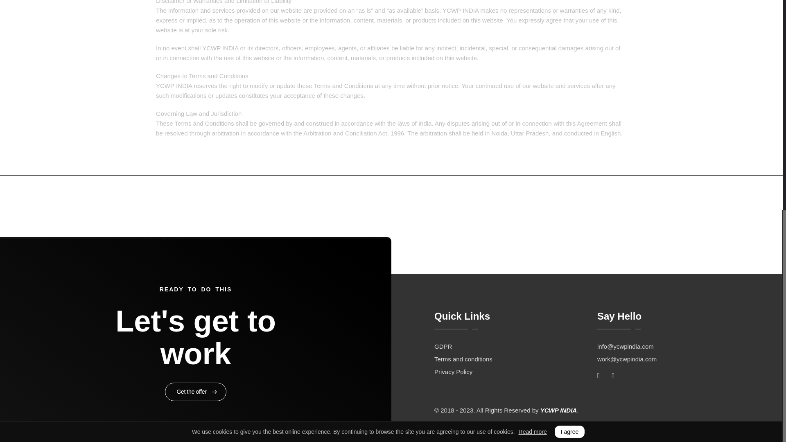 Image resolution: width=786 pixels, height=442 pixels. Describe the element at coordinates (559, 410) in the screenshot. I see `YCWP INDIA.` at that location.